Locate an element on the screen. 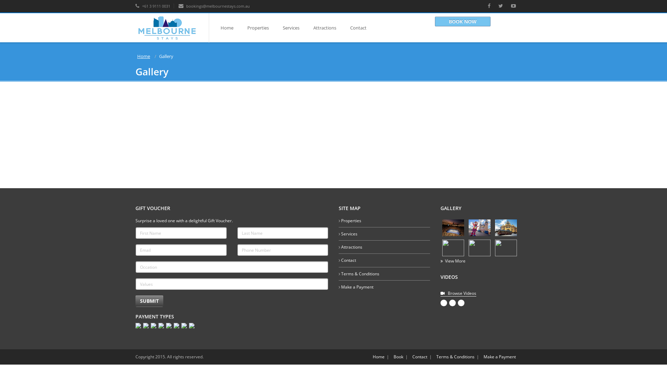 This screenshot has height=375, width=667. Terms & Conditions is located at coordinates (360, 274).